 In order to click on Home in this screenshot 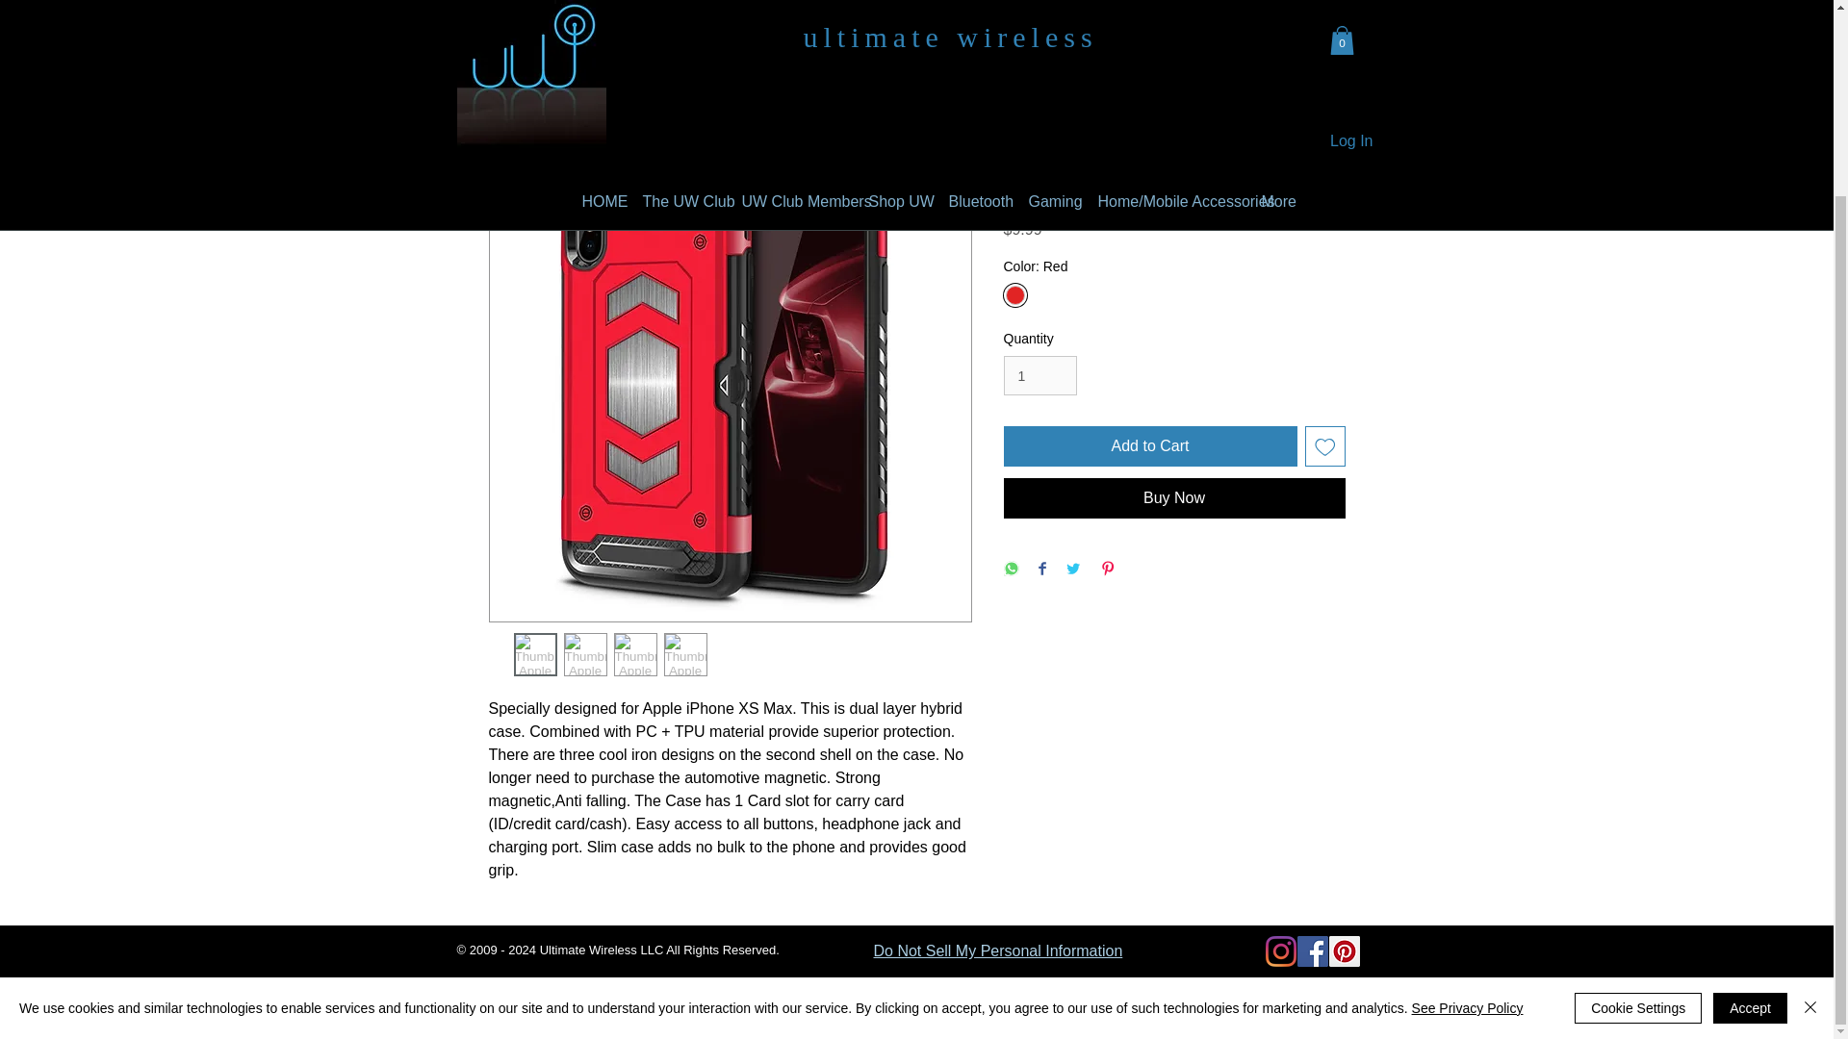, I will do `click(510, 70)`.